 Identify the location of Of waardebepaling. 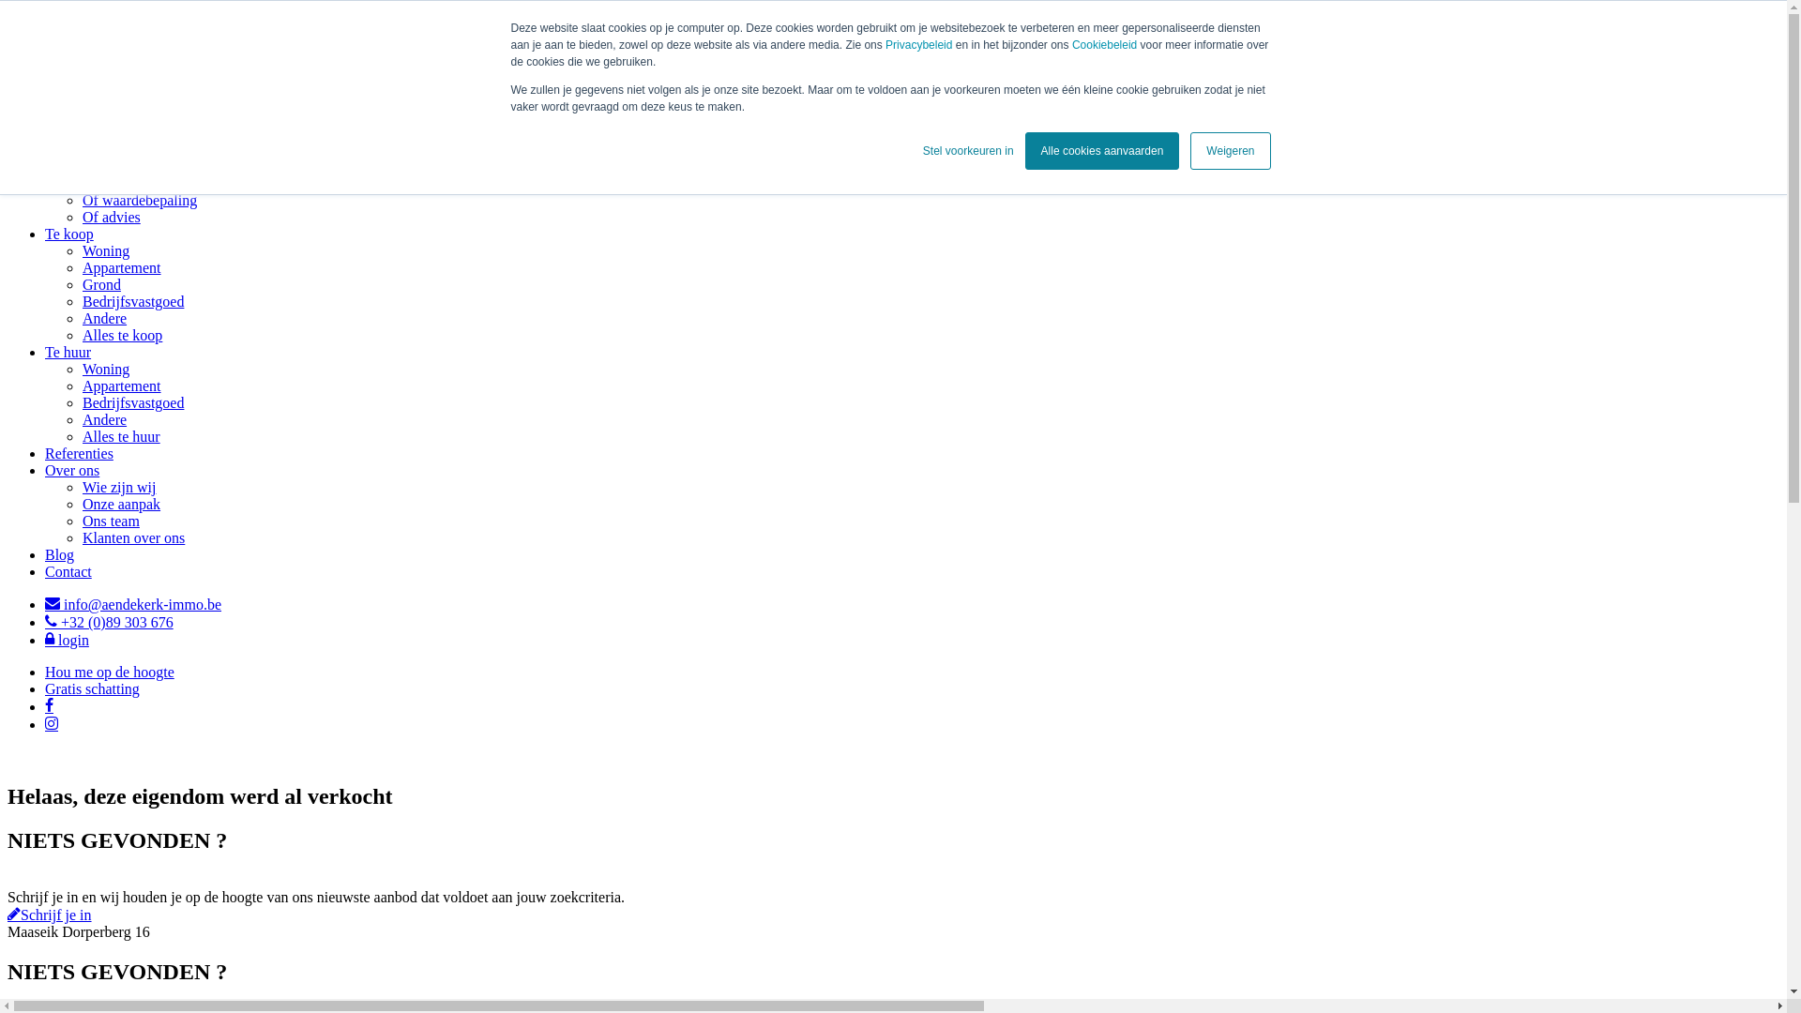
(140, 201).